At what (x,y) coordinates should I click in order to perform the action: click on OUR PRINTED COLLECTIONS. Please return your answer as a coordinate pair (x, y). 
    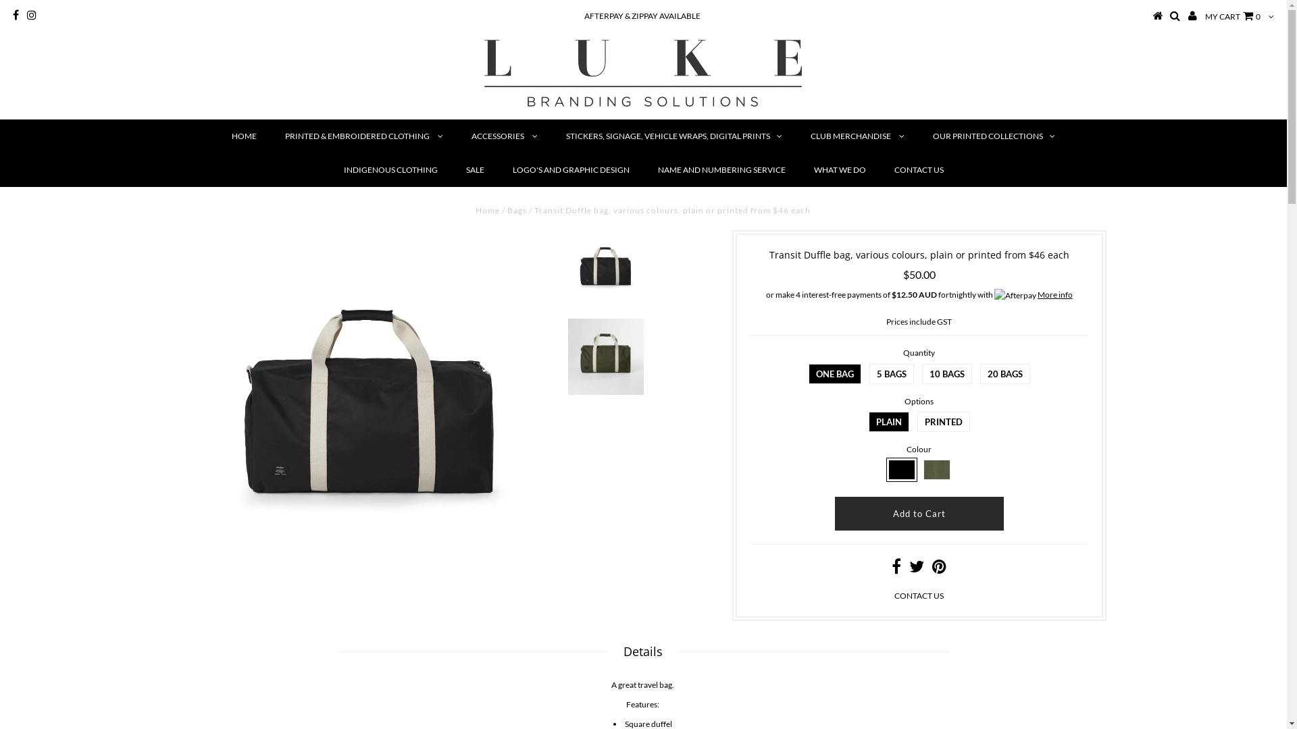
    Looking at the image, I should click on (994, 136).